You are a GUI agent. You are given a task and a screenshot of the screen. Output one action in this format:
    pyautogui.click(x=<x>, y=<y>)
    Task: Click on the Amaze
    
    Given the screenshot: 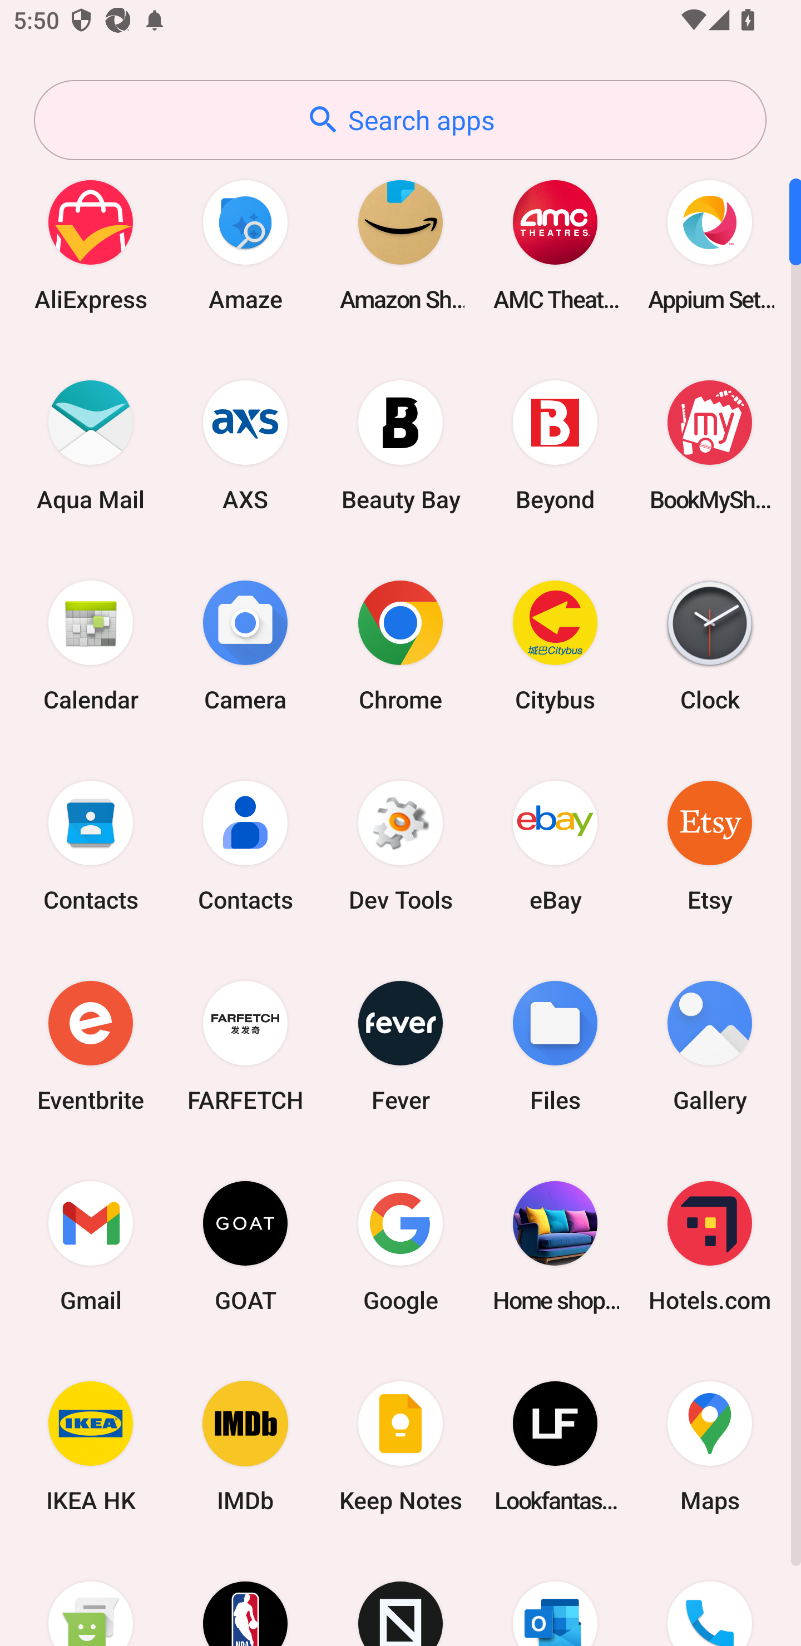 What is the action you would take?
    pyautogui.click(x=245, y=245)
    